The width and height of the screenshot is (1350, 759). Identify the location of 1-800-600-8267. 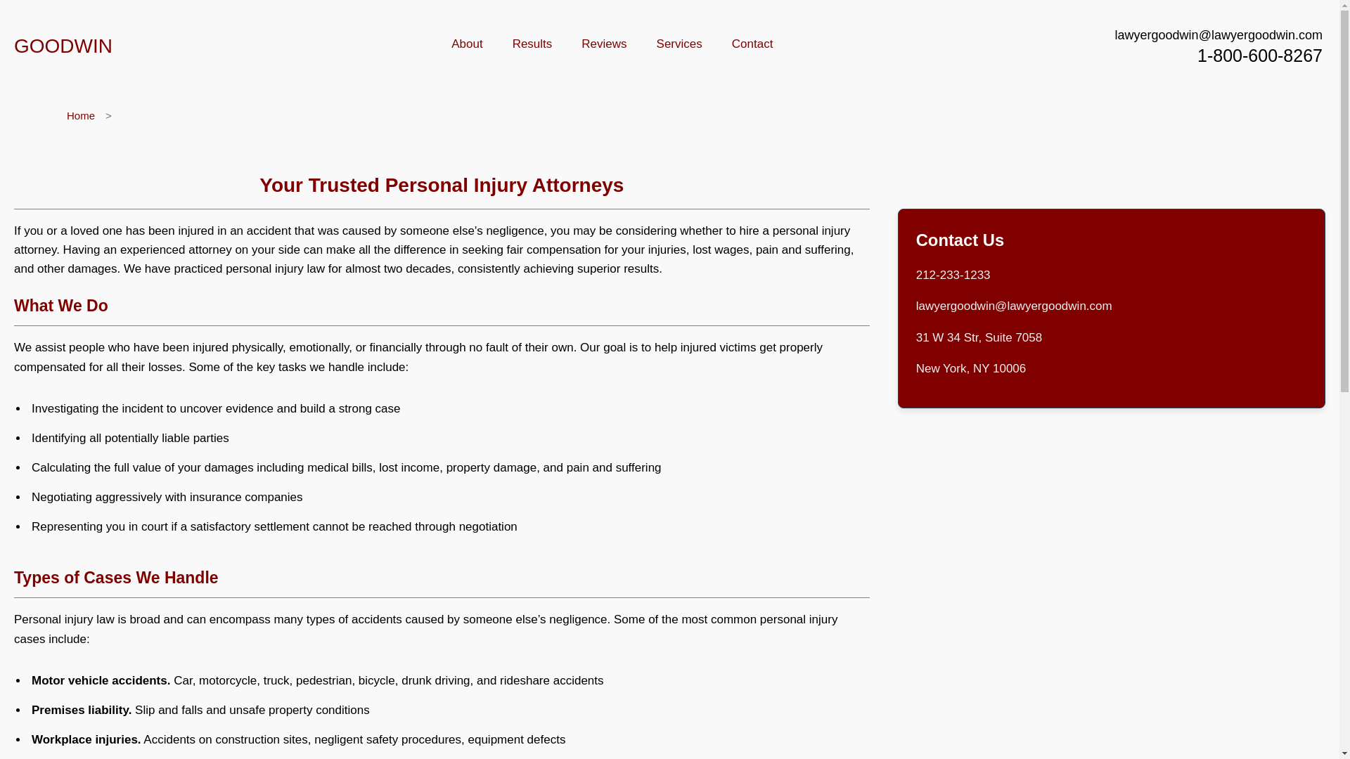
(1260, 55).